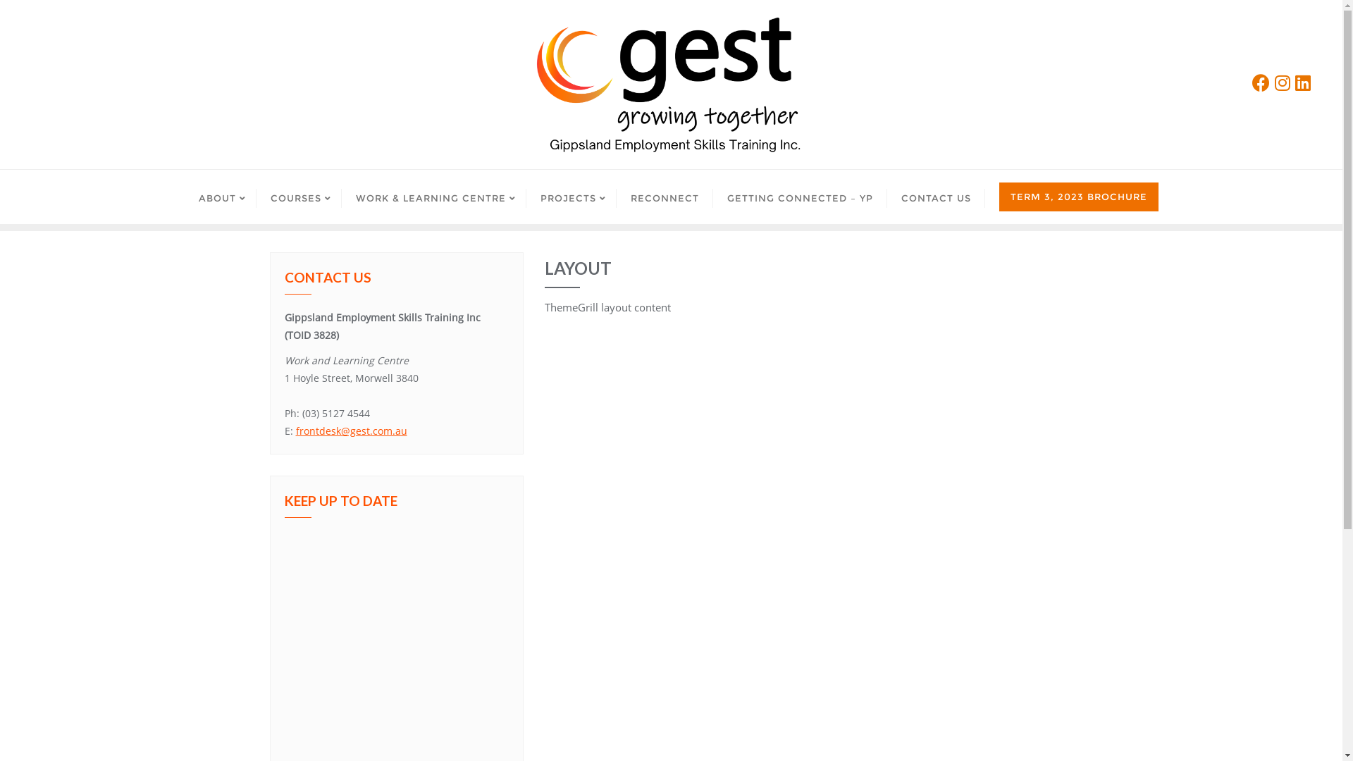 Image resolution: width=1353 pixels, height=761 pixels. What do you see at coordinates (1079, 197) in the screenshot?
I see `TERM 3, 2023 BROCHURE` at bounding box center [1079, 197].